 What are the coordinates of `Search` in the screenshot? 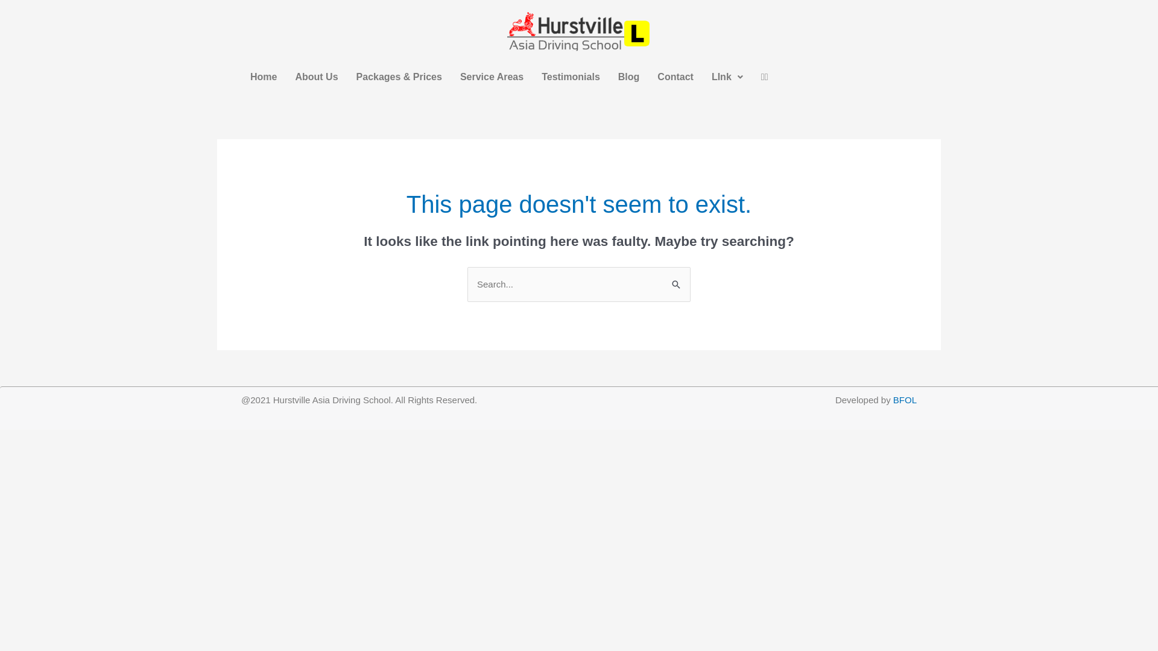 It's located at (677, 280).